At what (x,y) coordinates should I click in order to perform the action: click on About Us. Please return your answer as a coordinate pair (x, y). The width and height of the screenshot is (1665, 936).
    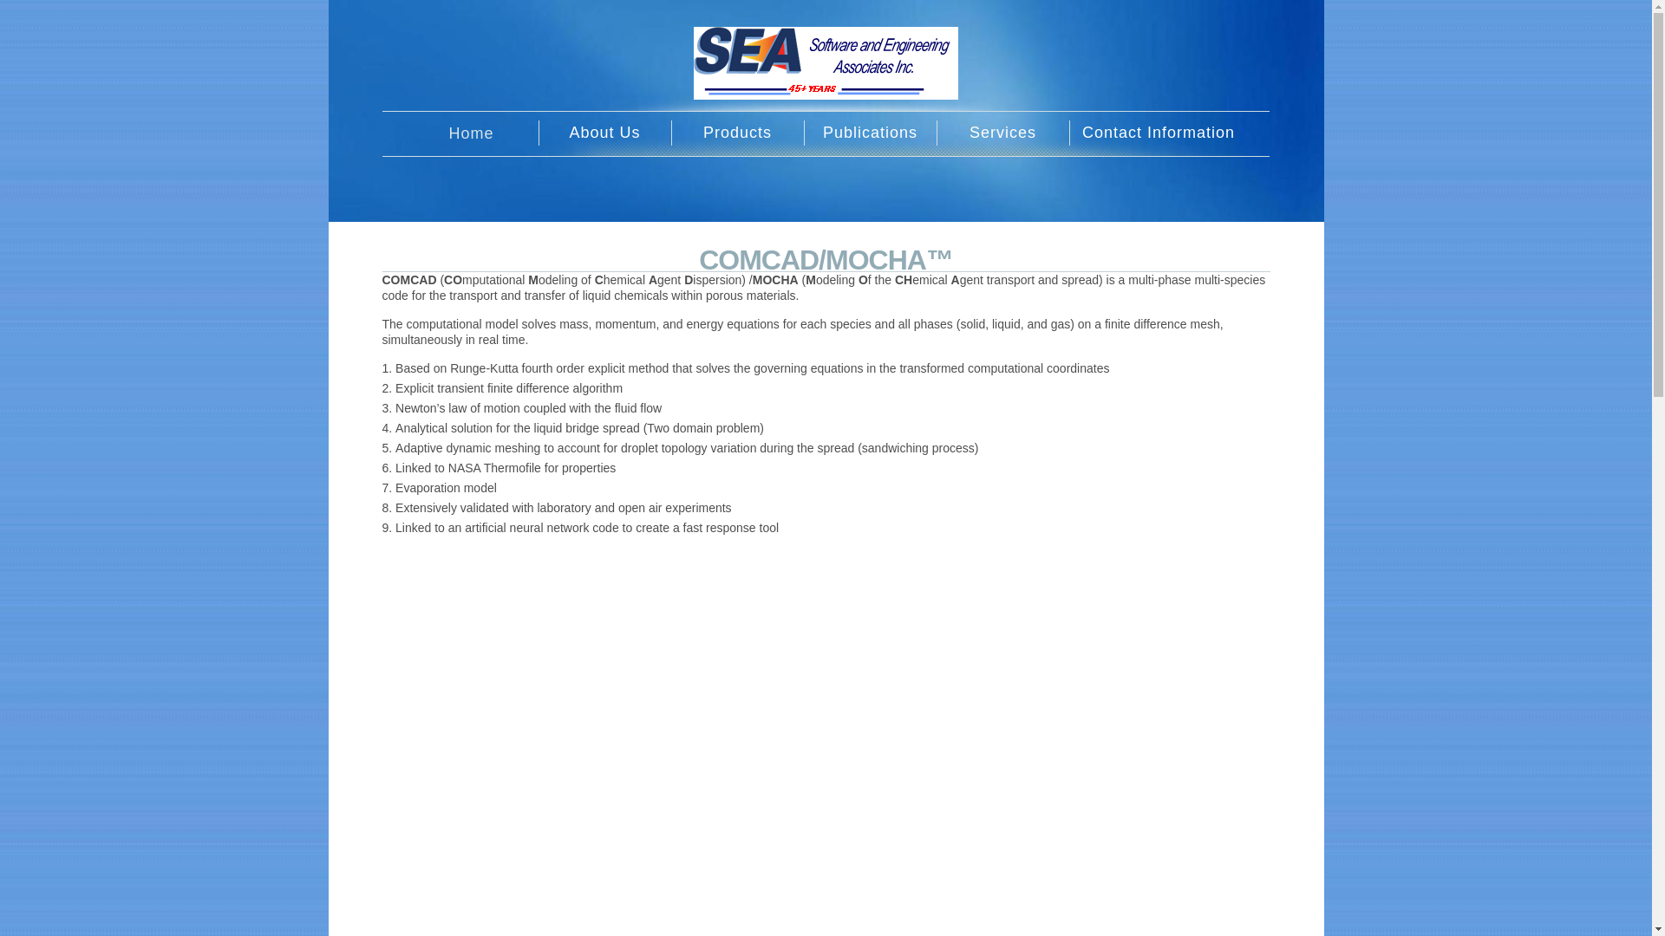
    Looking at the image, I should click on (604, 133).